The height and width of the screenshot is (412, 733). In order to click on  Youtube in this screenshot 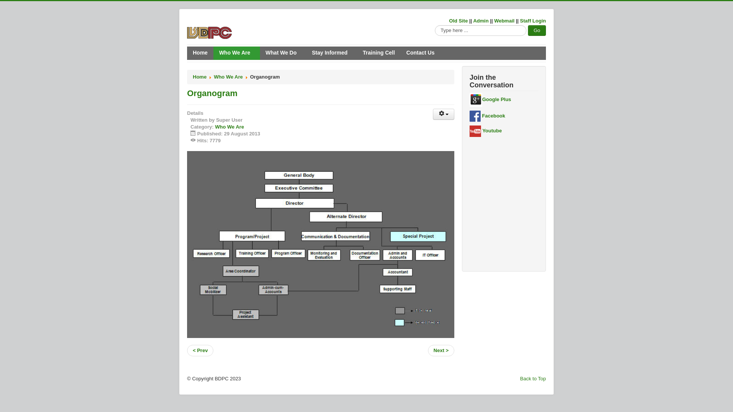, I will do `click(486, 130)`.